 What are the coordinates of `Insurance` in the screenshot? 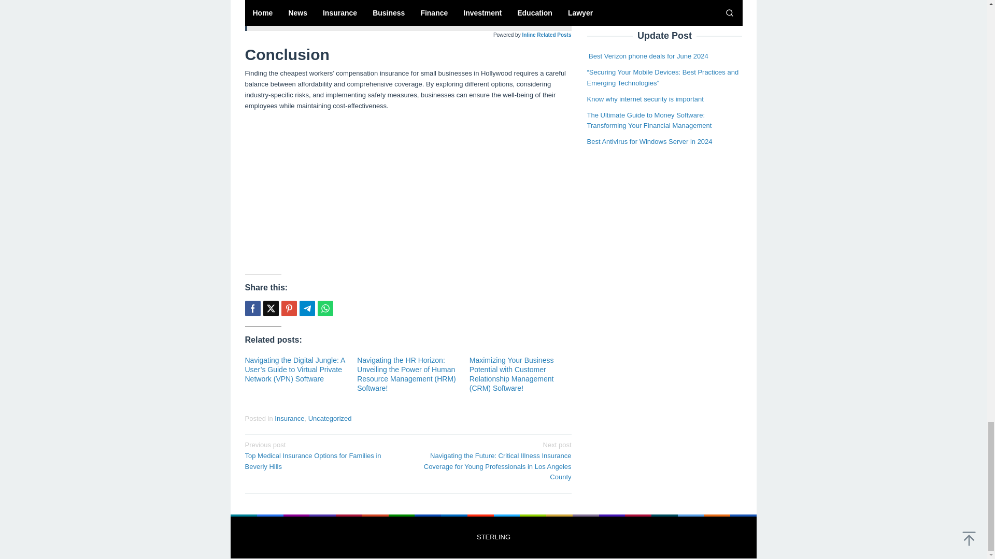 It's located at (288, 308).